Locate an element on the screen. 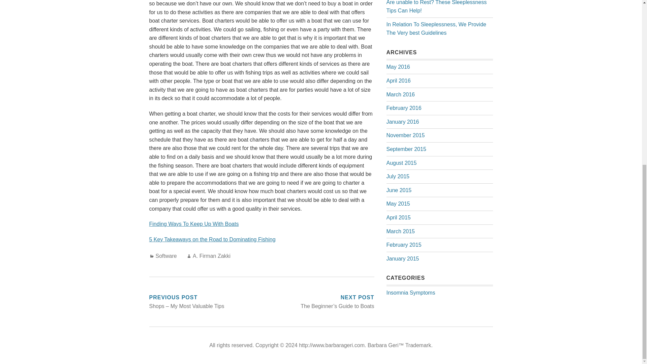 The width and height of the screenshot is (647, 364). June 2015 is located at coordinates (399, 190).